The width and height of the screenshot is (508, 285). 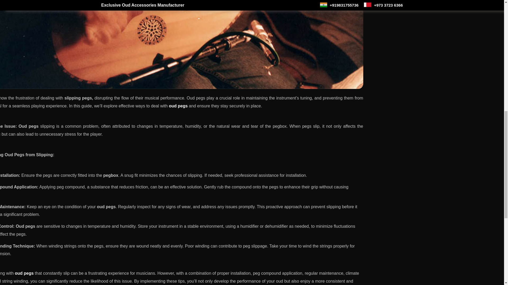 What do you see at coordinates (24, 273) in the screenshot?
I see `oud pegs` at bounding box center [24, 273].